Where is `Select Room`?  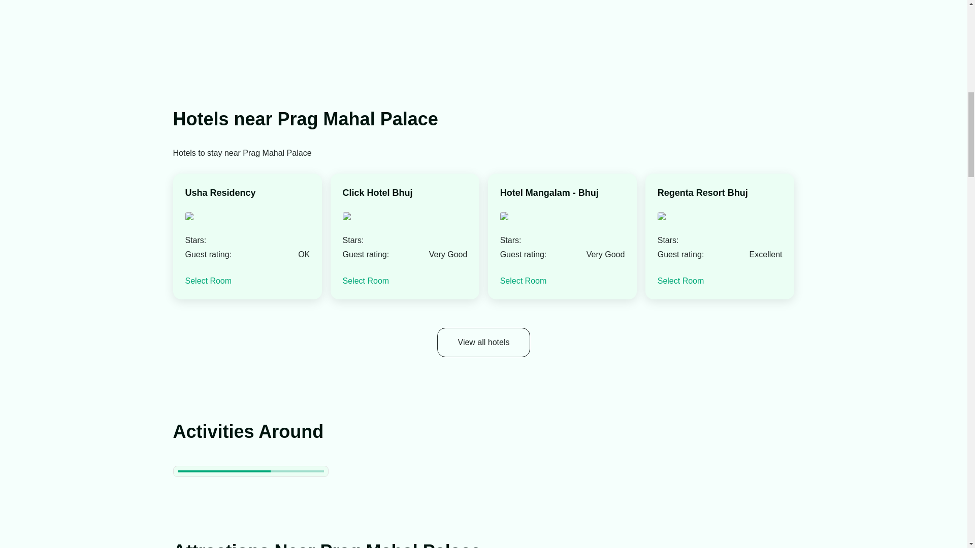
Select Room is located at coordinates (208, 281).